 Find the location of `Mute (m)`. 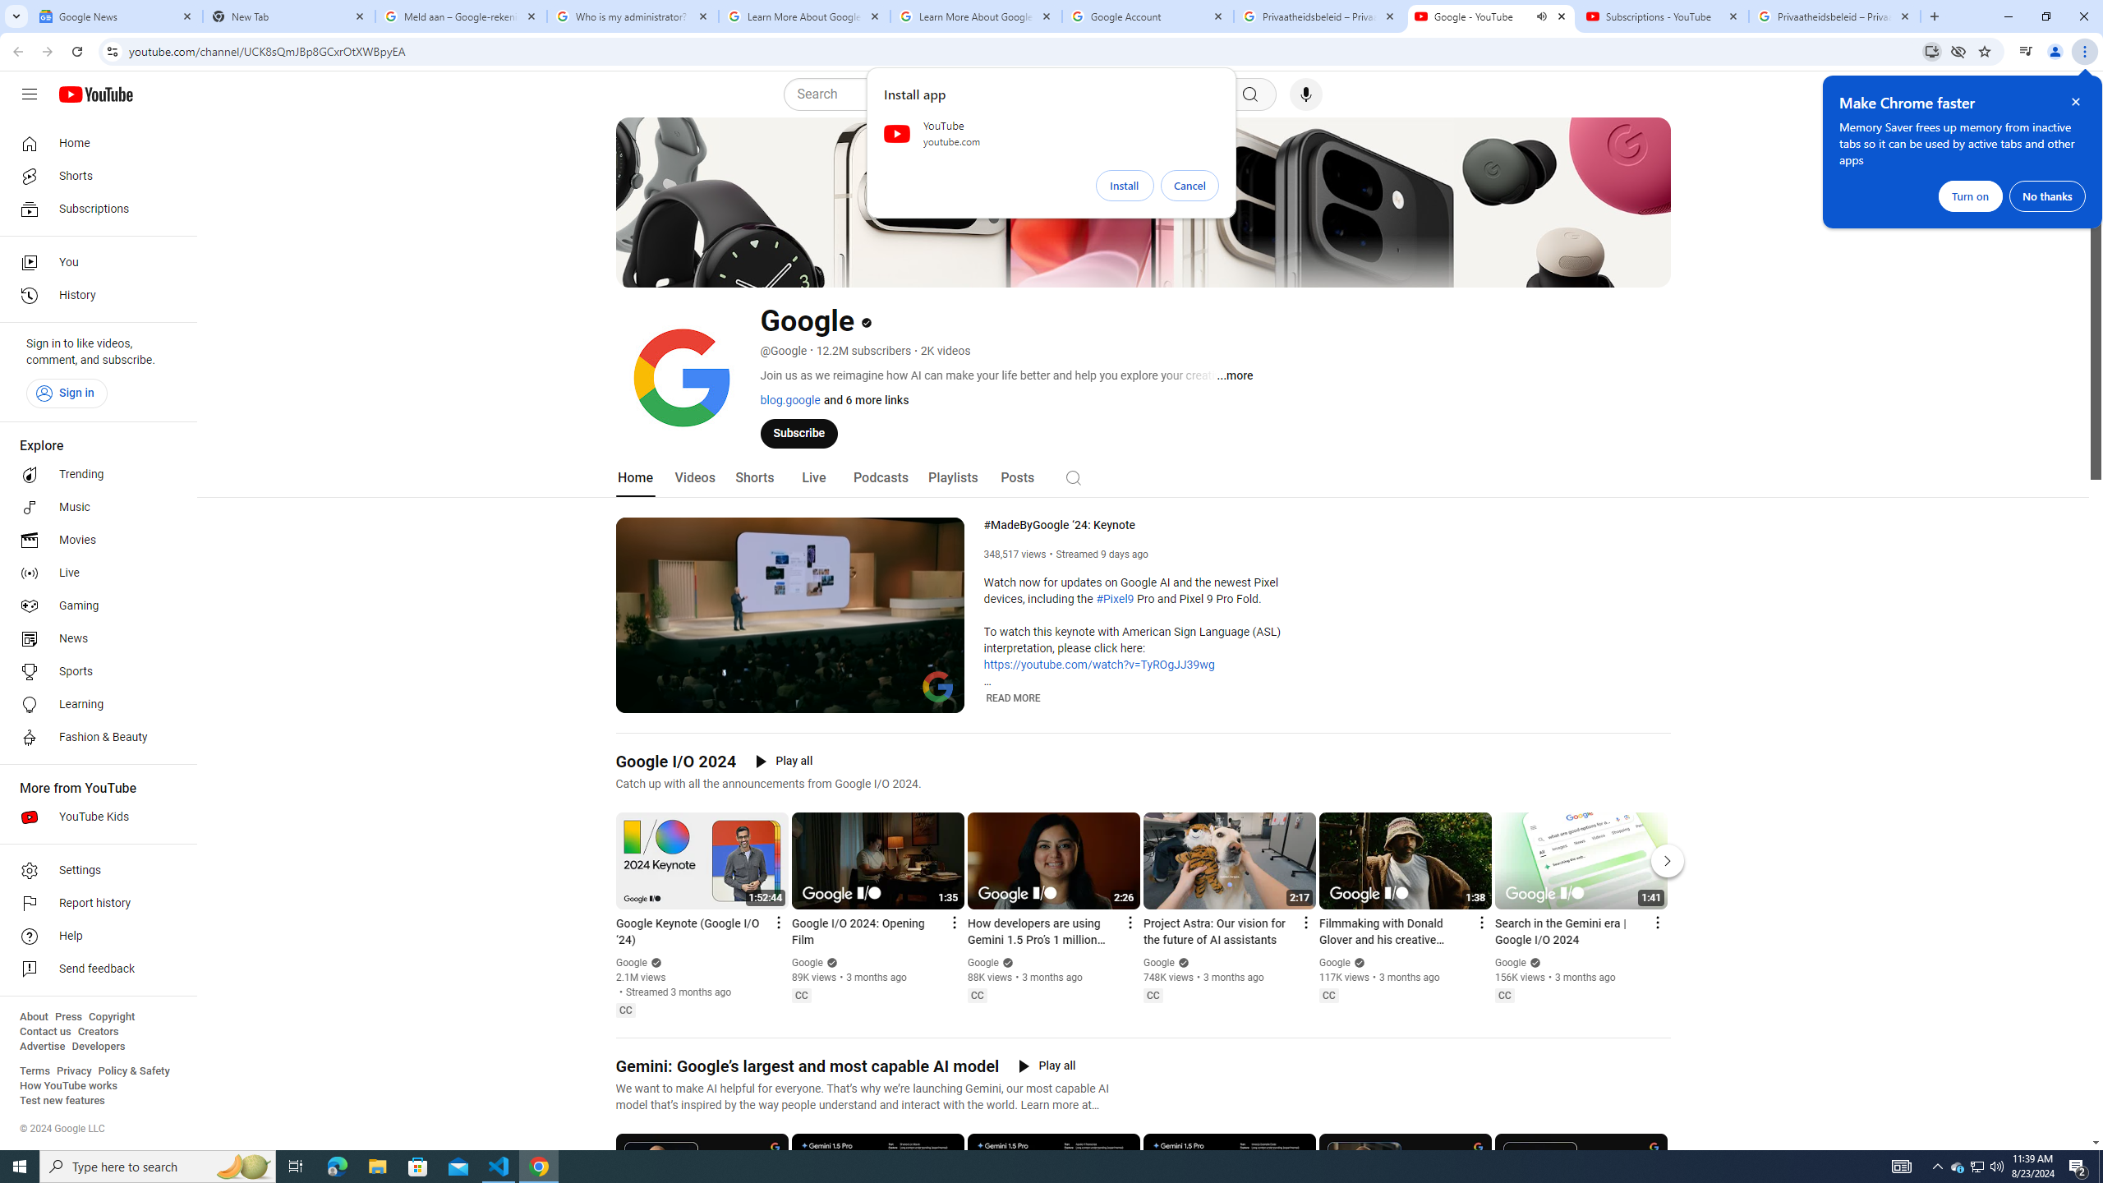

Mute (m) is located at coordinates (670, 698).